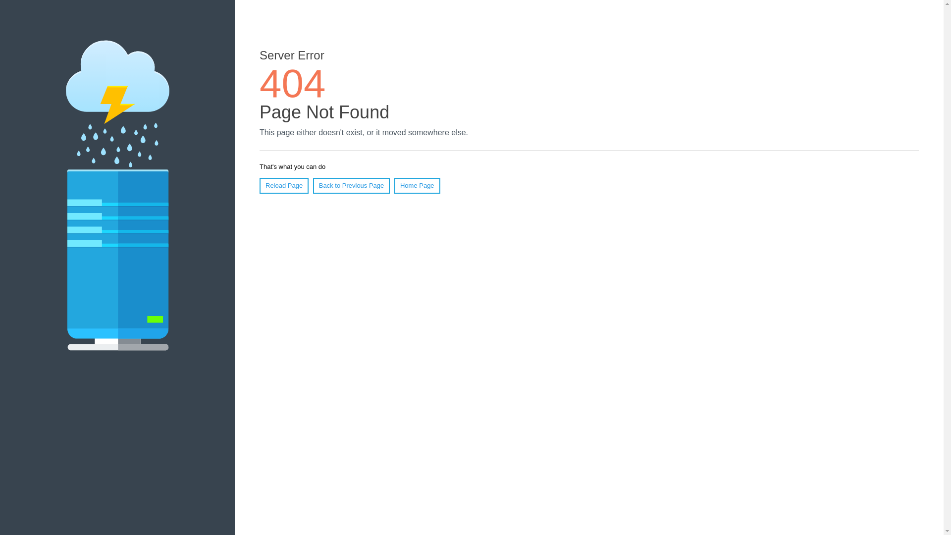 This screenshot has width=951, height=535. I want to click on Home Page, so click(417, 186).